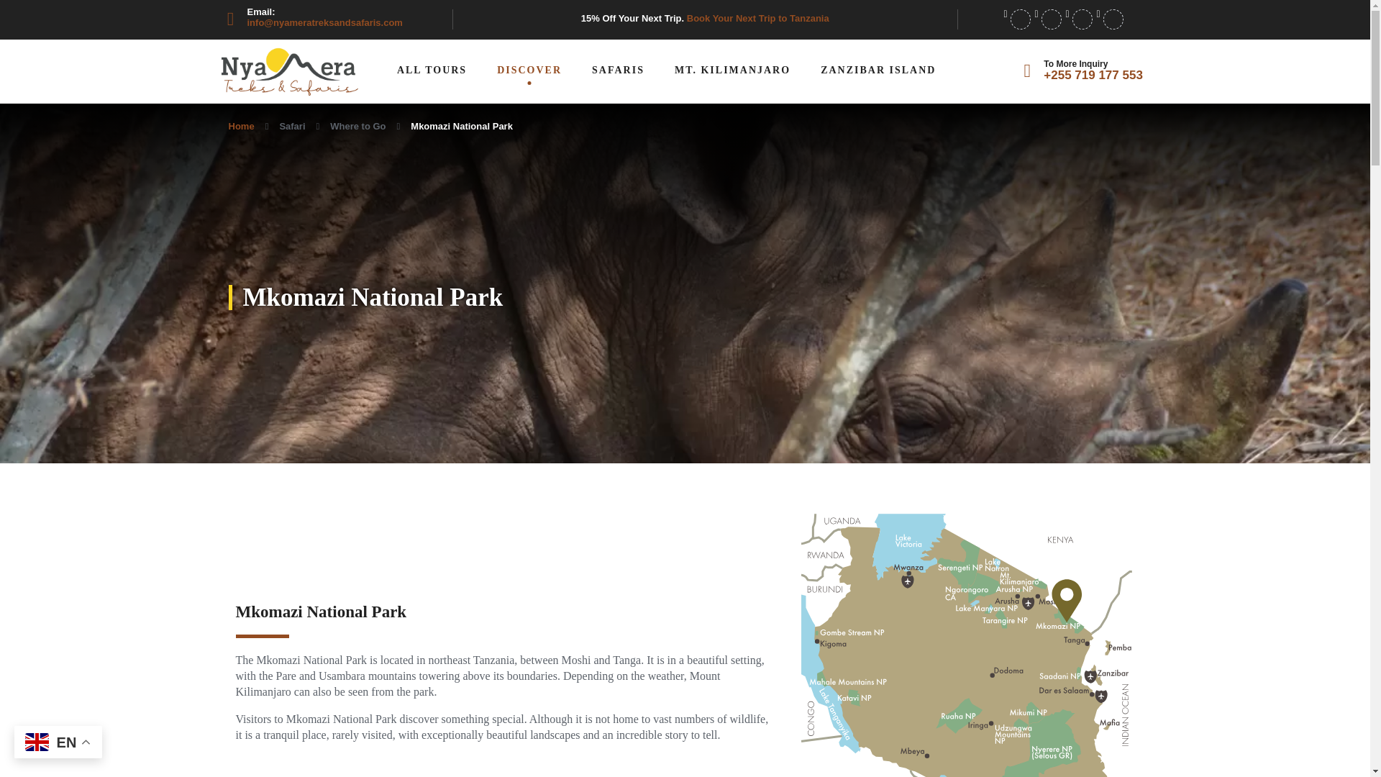 This screenshot has height=777, width=1381. What do you see at coordinates (732, 71) in the screenshot?
I see `MT. KILIMANJARO` at bounding box center [732, 71].